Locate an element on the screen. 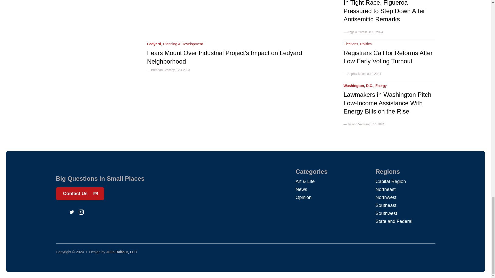 This screenshot has width=495, height=278. facebook is located at coordinates (62, 212).